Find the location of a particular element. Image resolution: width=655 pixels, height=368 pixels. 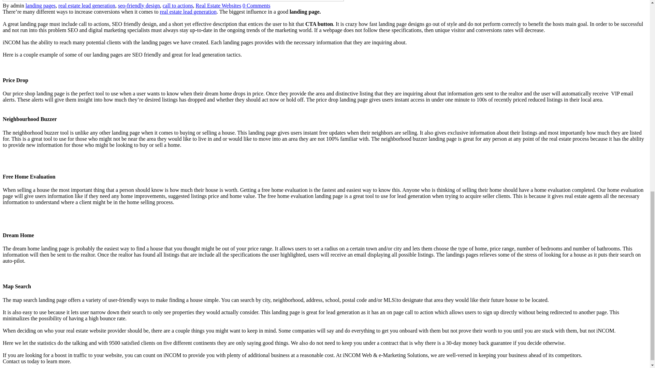

seo-friendly design is located at coordinates (139, 5).